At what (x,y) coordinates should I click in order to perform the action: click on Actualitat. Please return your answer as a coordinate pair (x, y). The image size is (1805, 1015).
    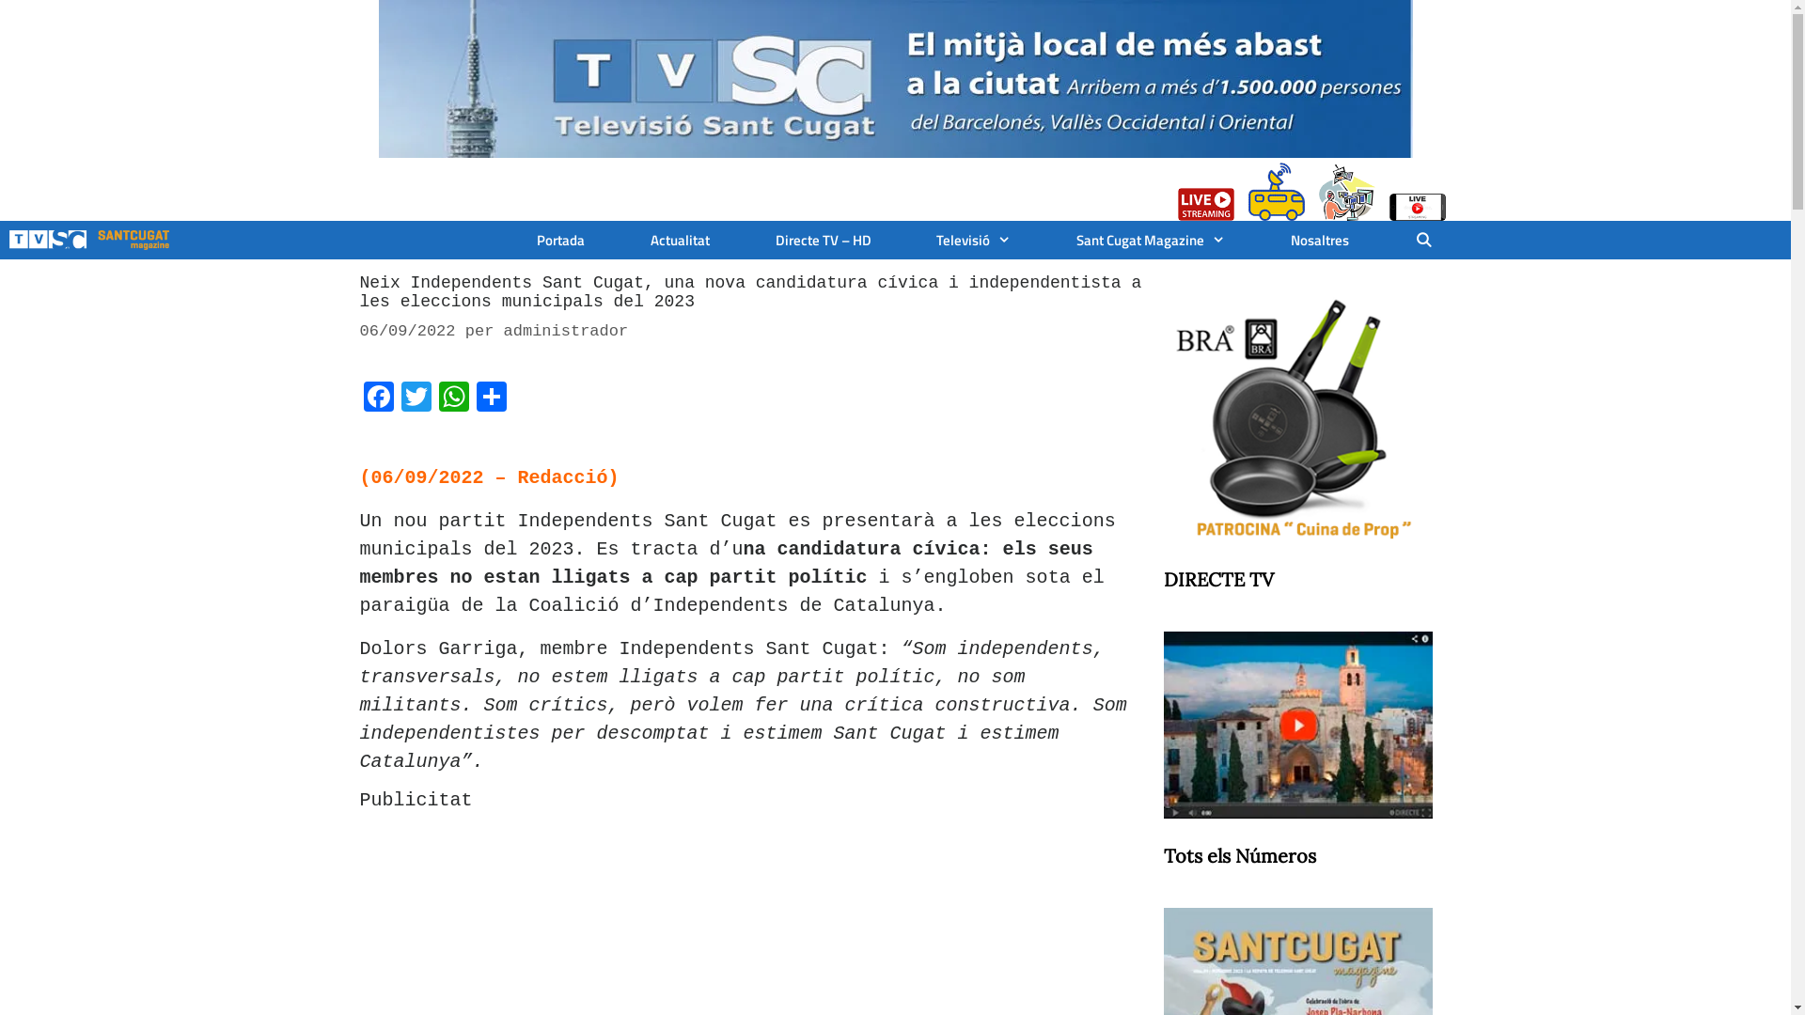
    Looking at the image, I should click on (681, 241).